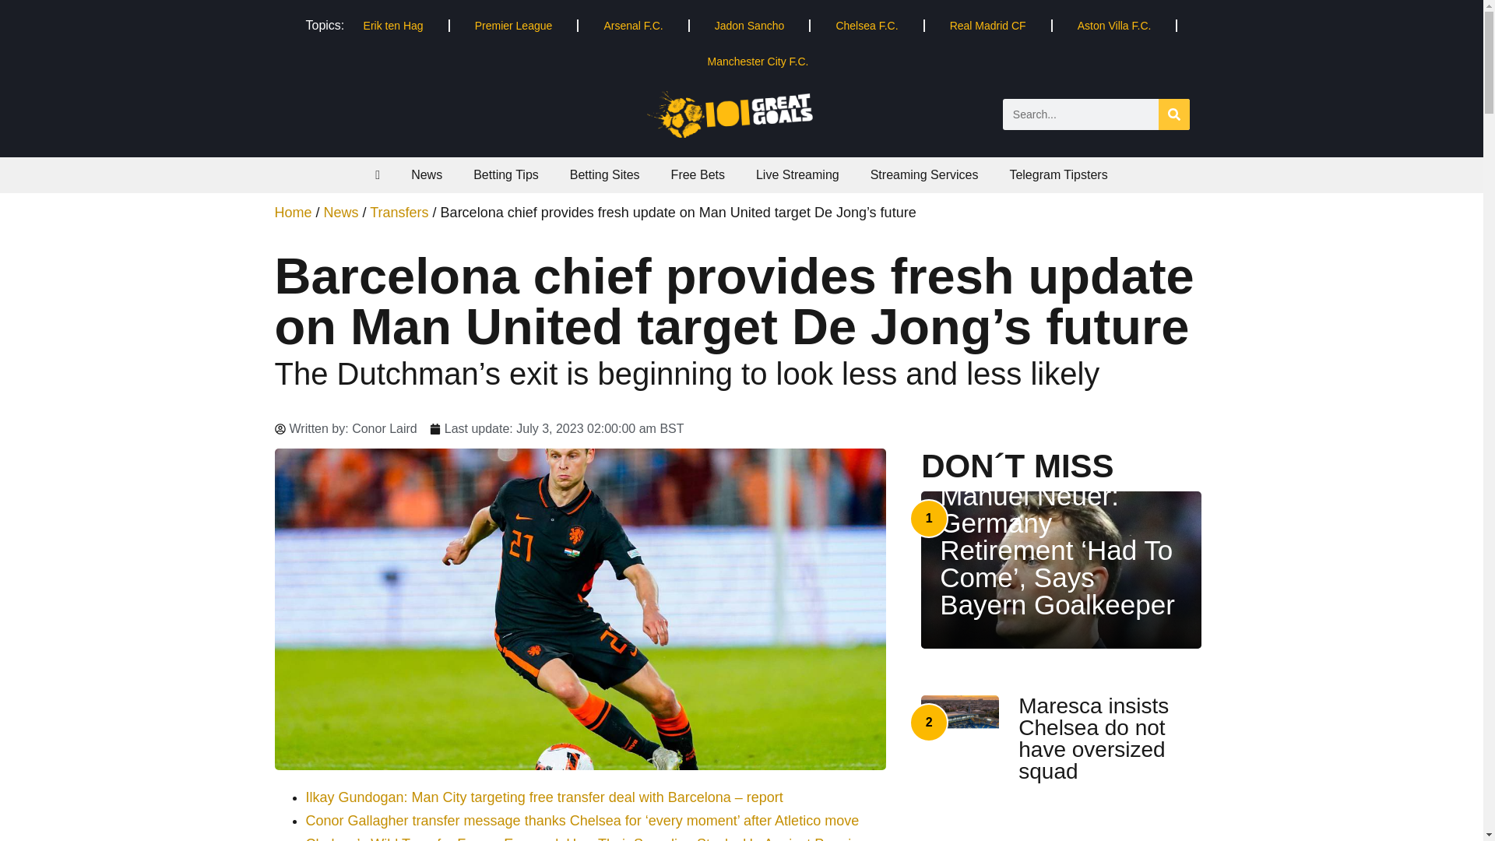  I want to click on Real Madrid CF, so click(987, 25).